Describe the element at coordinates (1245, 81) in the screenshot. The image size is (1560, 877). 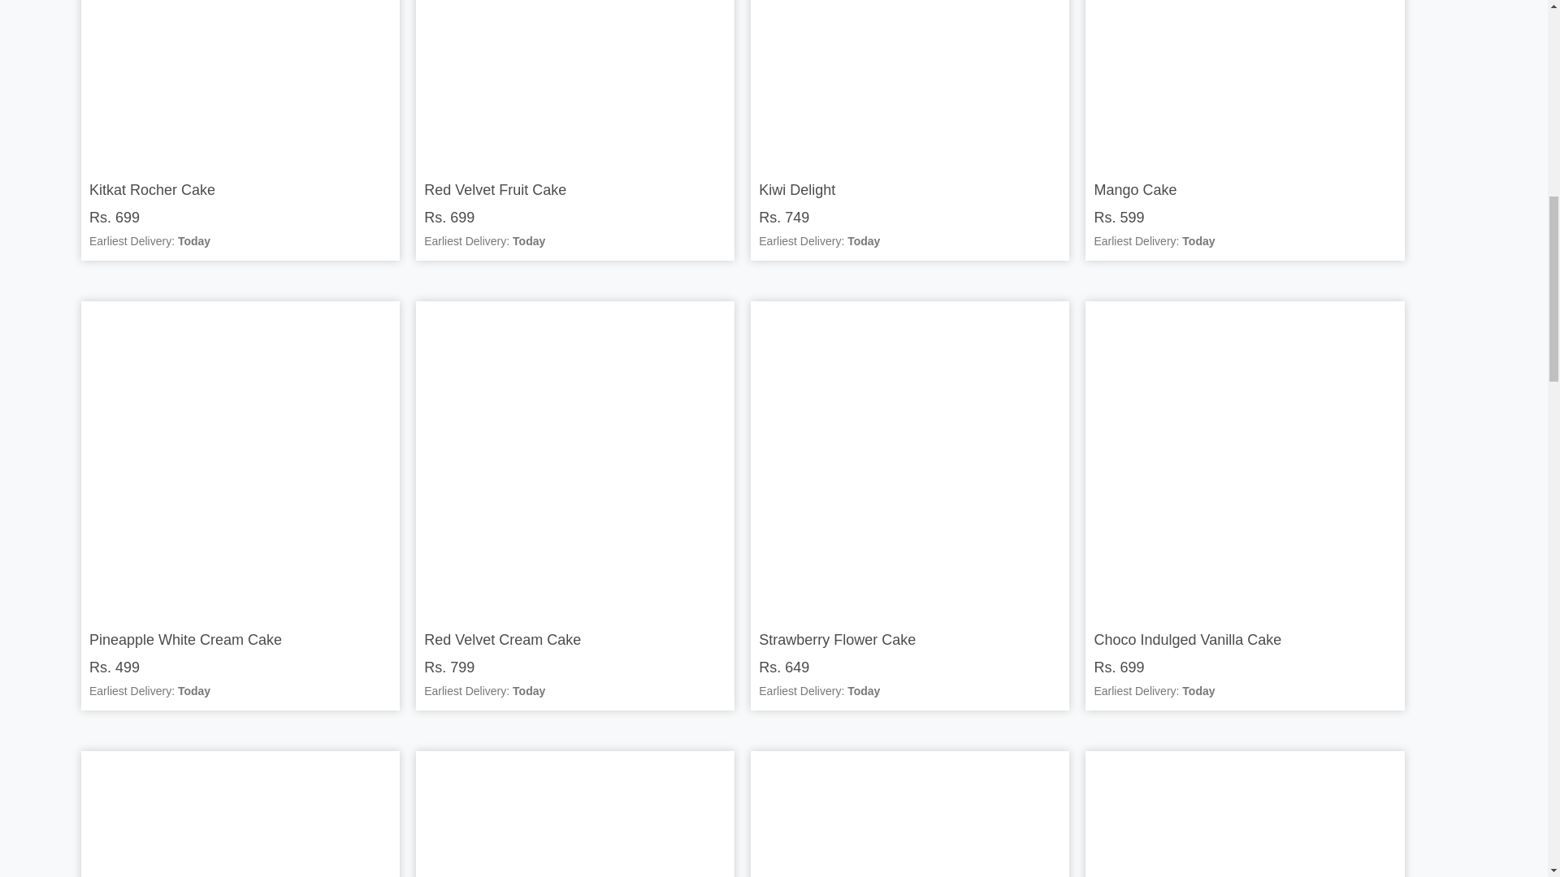
I see `Mango Cake: Send Online in India Send Now` at that location.